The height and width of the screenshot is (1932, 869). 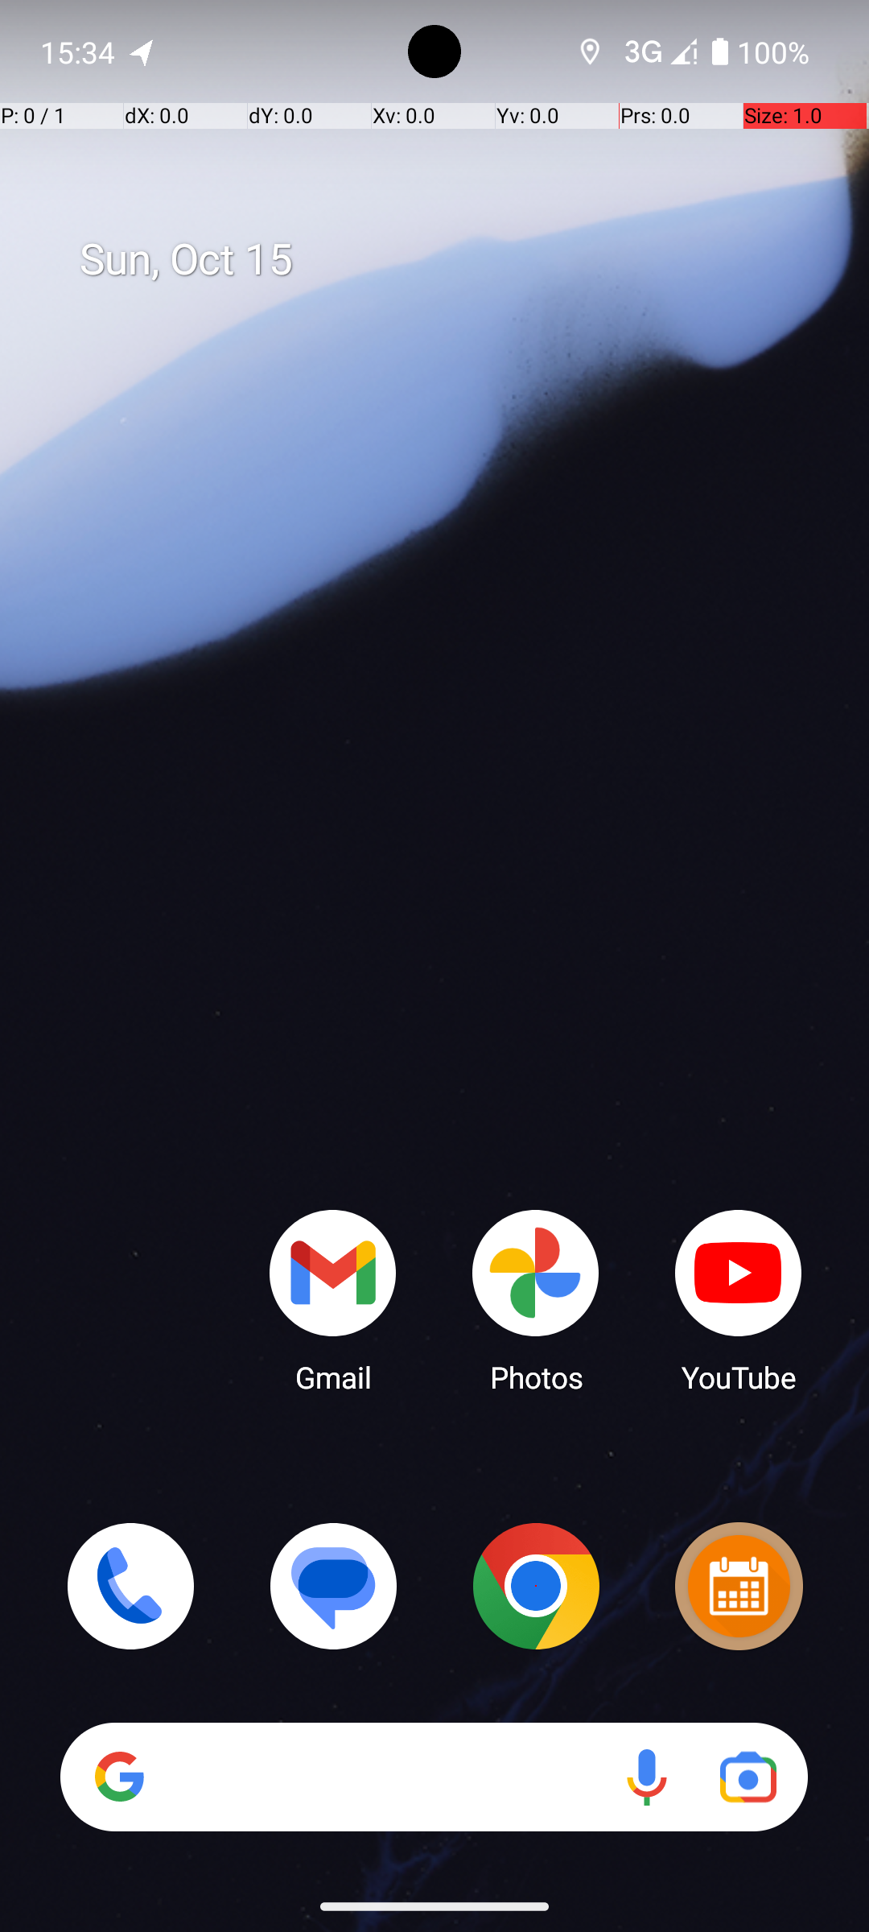 I want to click on Photos, so click(x=536, y=1300).